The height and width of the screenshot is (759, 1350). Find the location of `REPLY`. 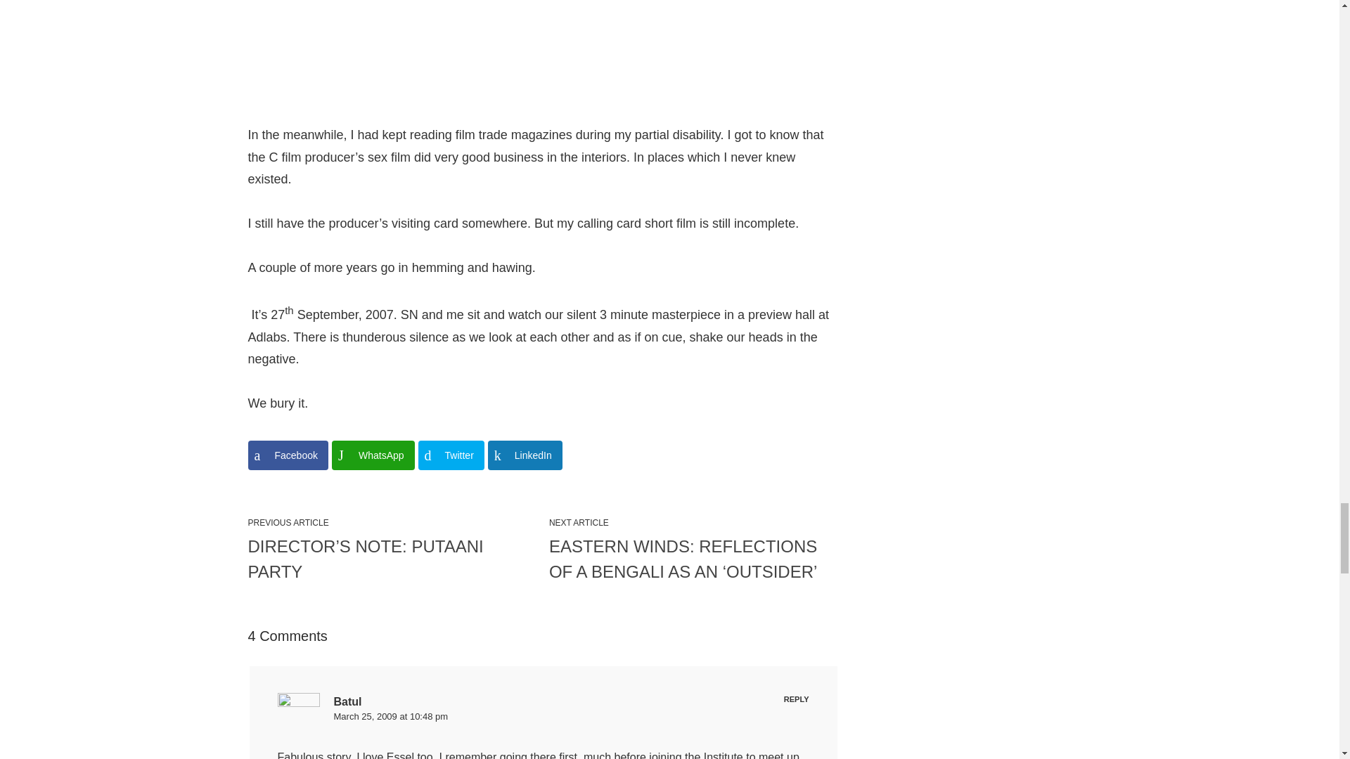

REPLY is located at coordinates (796, 700).